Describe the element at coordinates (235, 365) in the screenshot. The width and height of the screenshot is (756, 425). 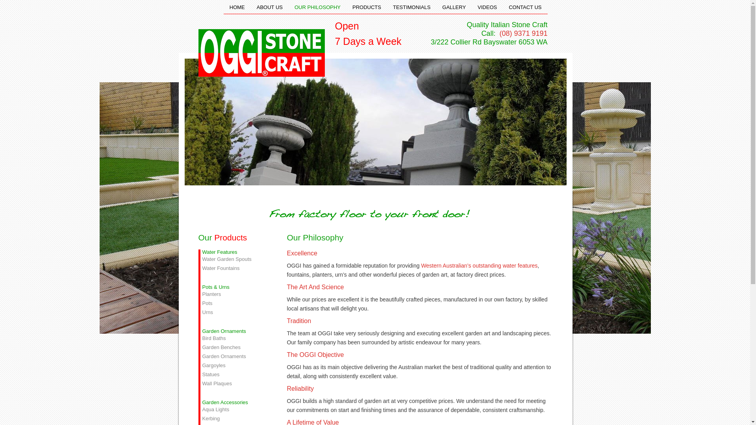
I see `Gargoyles` at that location.